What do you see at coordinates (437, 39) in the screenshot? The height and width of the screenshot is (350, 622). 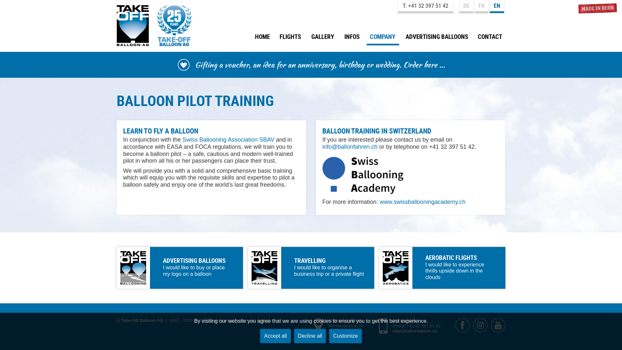 I see `ADVERTISING BALLOONS` at bounding box center [437, 39].